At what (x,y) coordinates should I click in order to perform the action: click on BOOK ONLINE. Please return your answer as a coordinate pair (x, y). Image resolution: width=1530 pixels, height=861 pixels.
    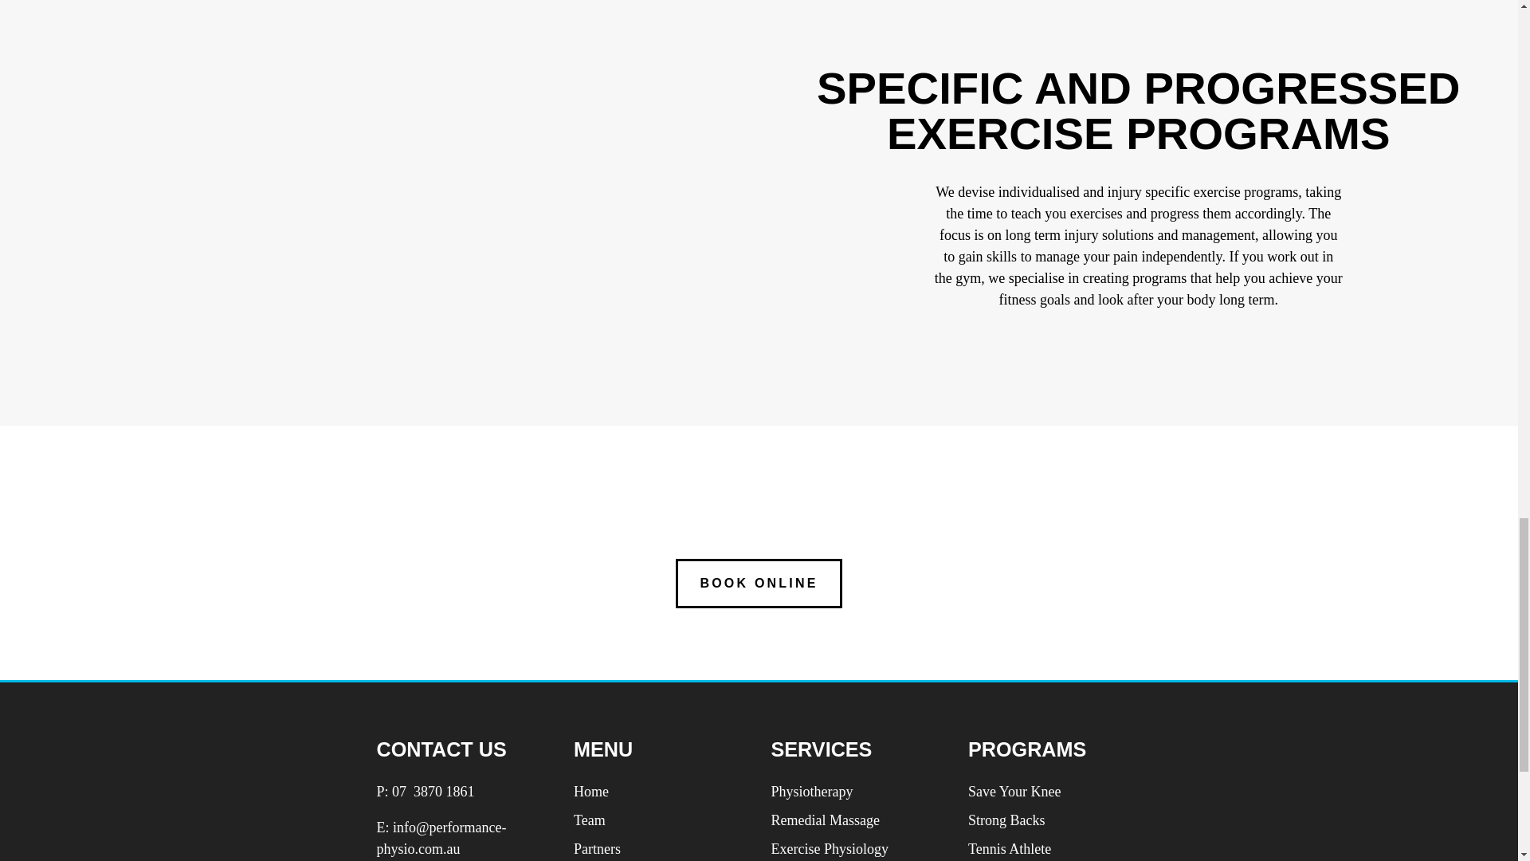
    Looking at the image, I should click on (759, 583).